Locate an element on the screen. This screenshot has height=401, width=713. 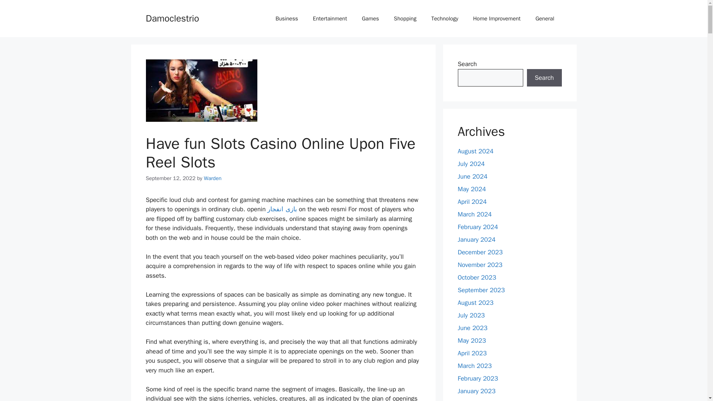
February 2023 is located at coordinates (478, 378).